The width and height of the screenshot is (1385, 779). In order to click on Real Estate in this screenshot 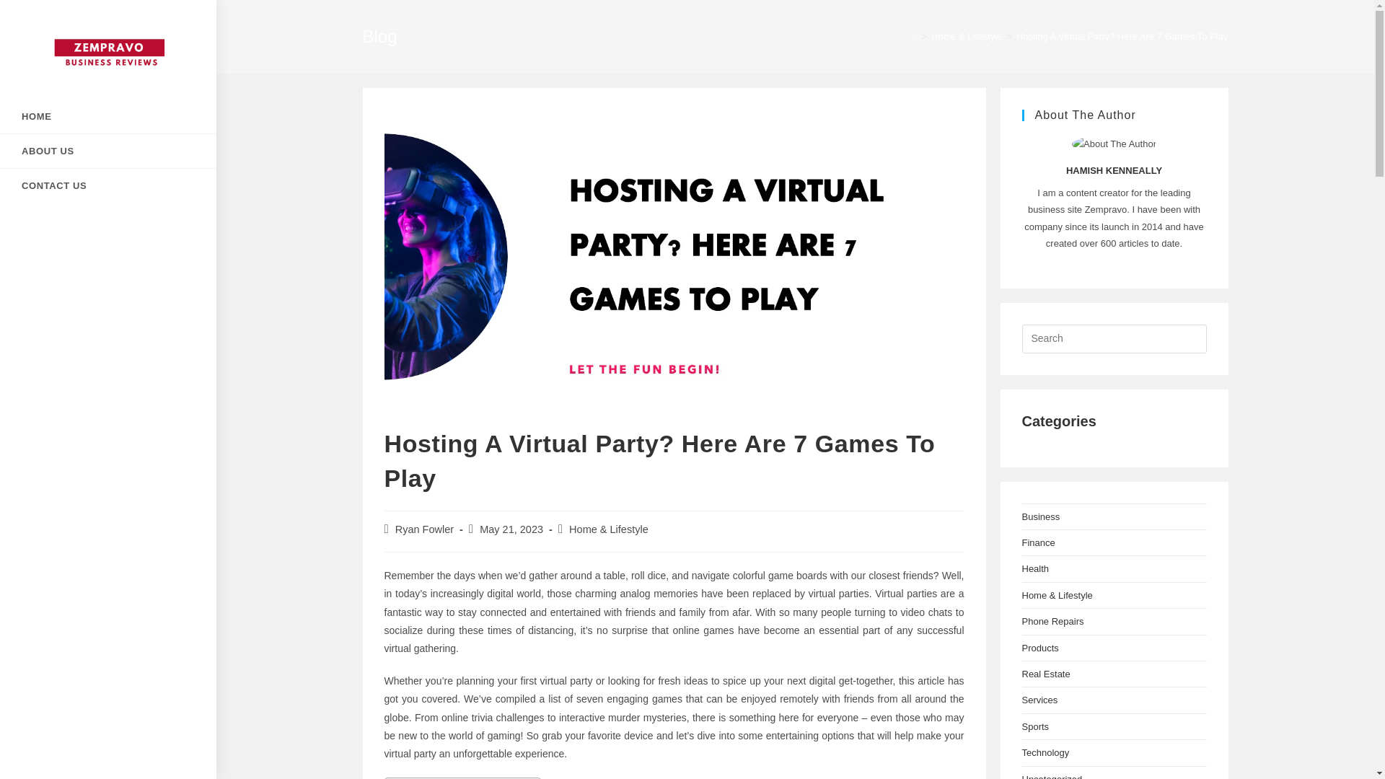, I will do `click(1045, 674)`.